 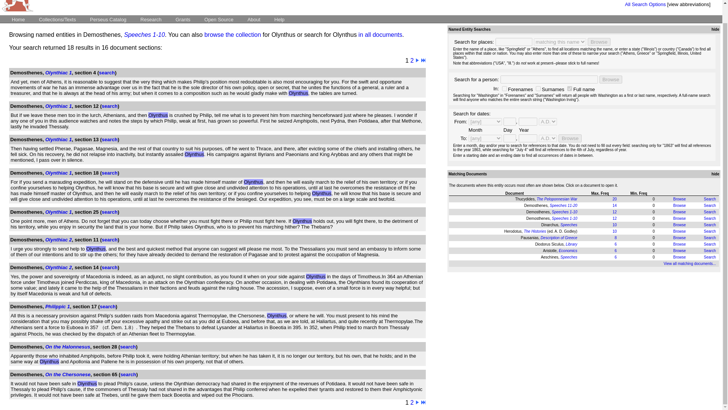 I want to click on Browse, so click(x=679, y=225).